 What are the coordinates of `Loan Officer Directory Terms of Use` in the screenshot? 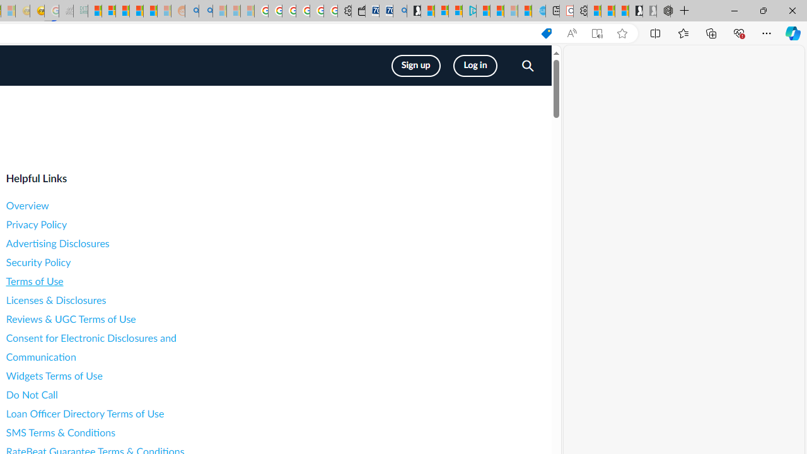 It's located at (119, 414).